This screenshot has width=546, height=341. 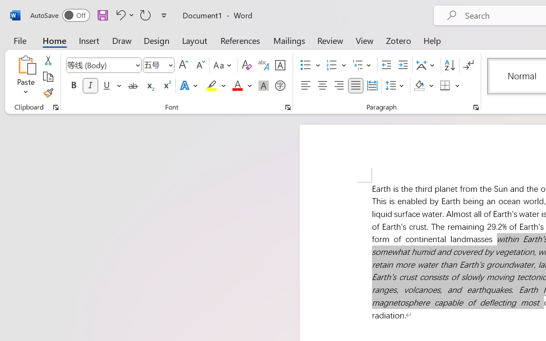 I want to click on Enclose Characters..., so click(x=280, y=86).